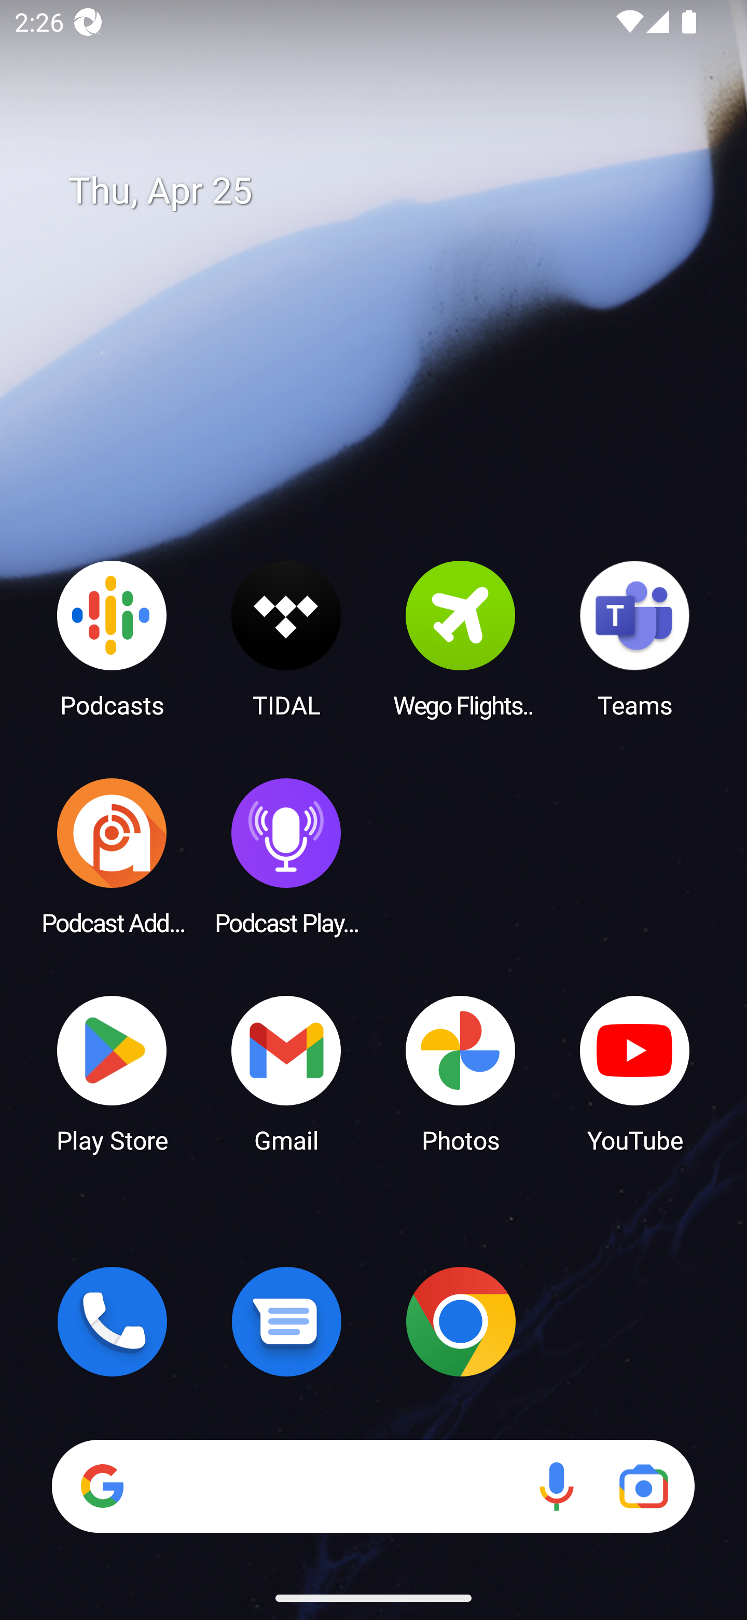 This screenshot has width=747, height=1620. Describe the element at coordinates (112, 638) in the screenshot. I see `Podcasts` at that location.